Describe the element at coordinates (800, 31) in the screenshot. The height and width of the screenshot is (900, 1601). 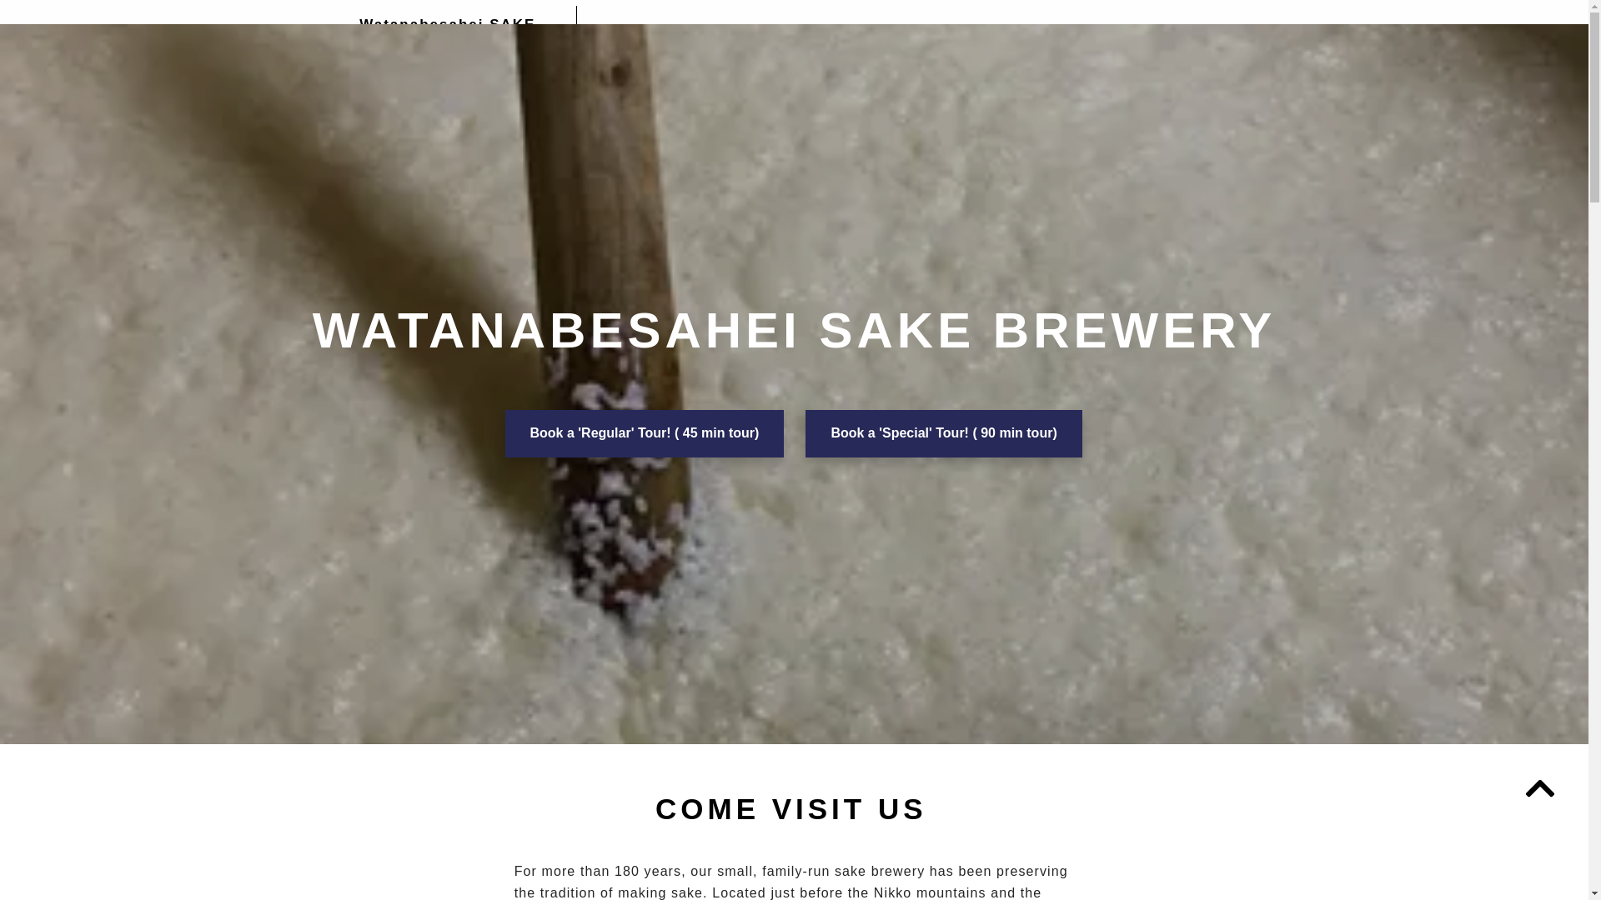
I see `BREWERY LAYOUT` at that location.